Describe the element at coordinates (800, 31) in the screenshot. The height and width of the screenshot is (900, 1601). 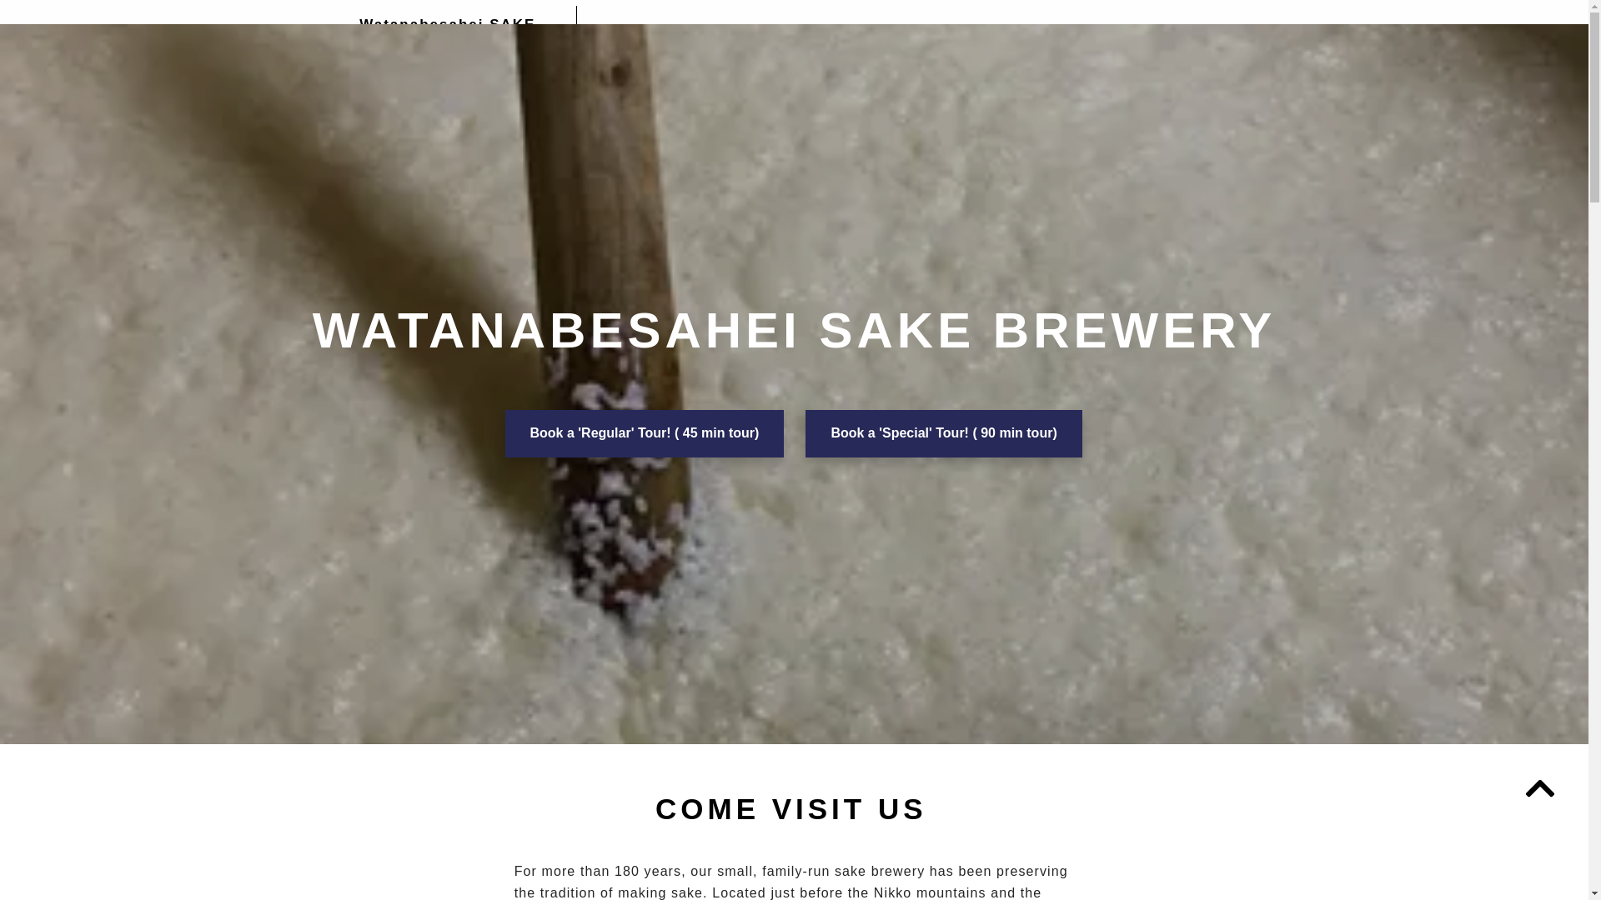
I see `BREWERY LAYOUT` at that location.